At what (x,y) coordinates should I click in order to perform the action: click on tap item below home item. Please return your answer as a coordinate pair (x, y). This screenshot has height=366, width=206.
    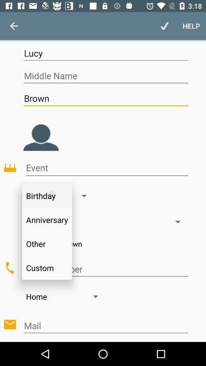
    Looking at the image, I should click on (106, 326).